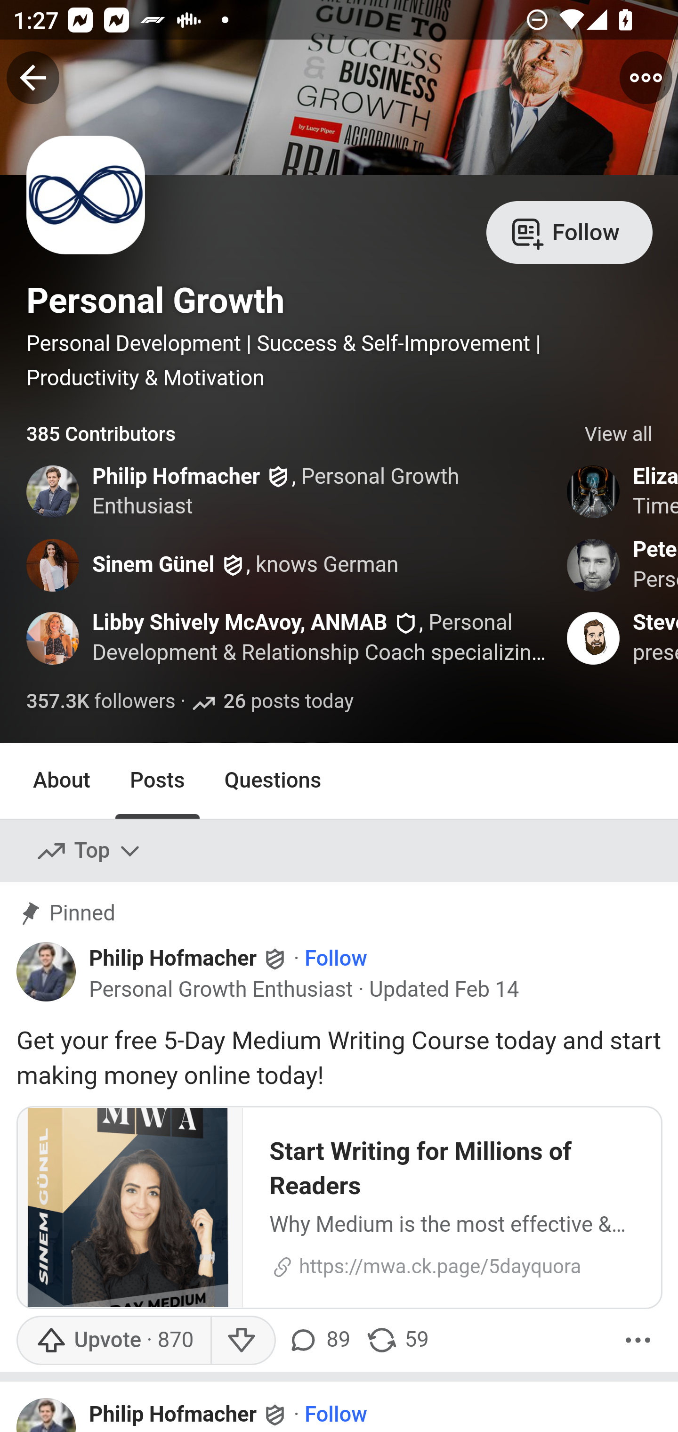 The width and height of the screenshot is (678, 1432). I want to click on Top, so click(89, 851).